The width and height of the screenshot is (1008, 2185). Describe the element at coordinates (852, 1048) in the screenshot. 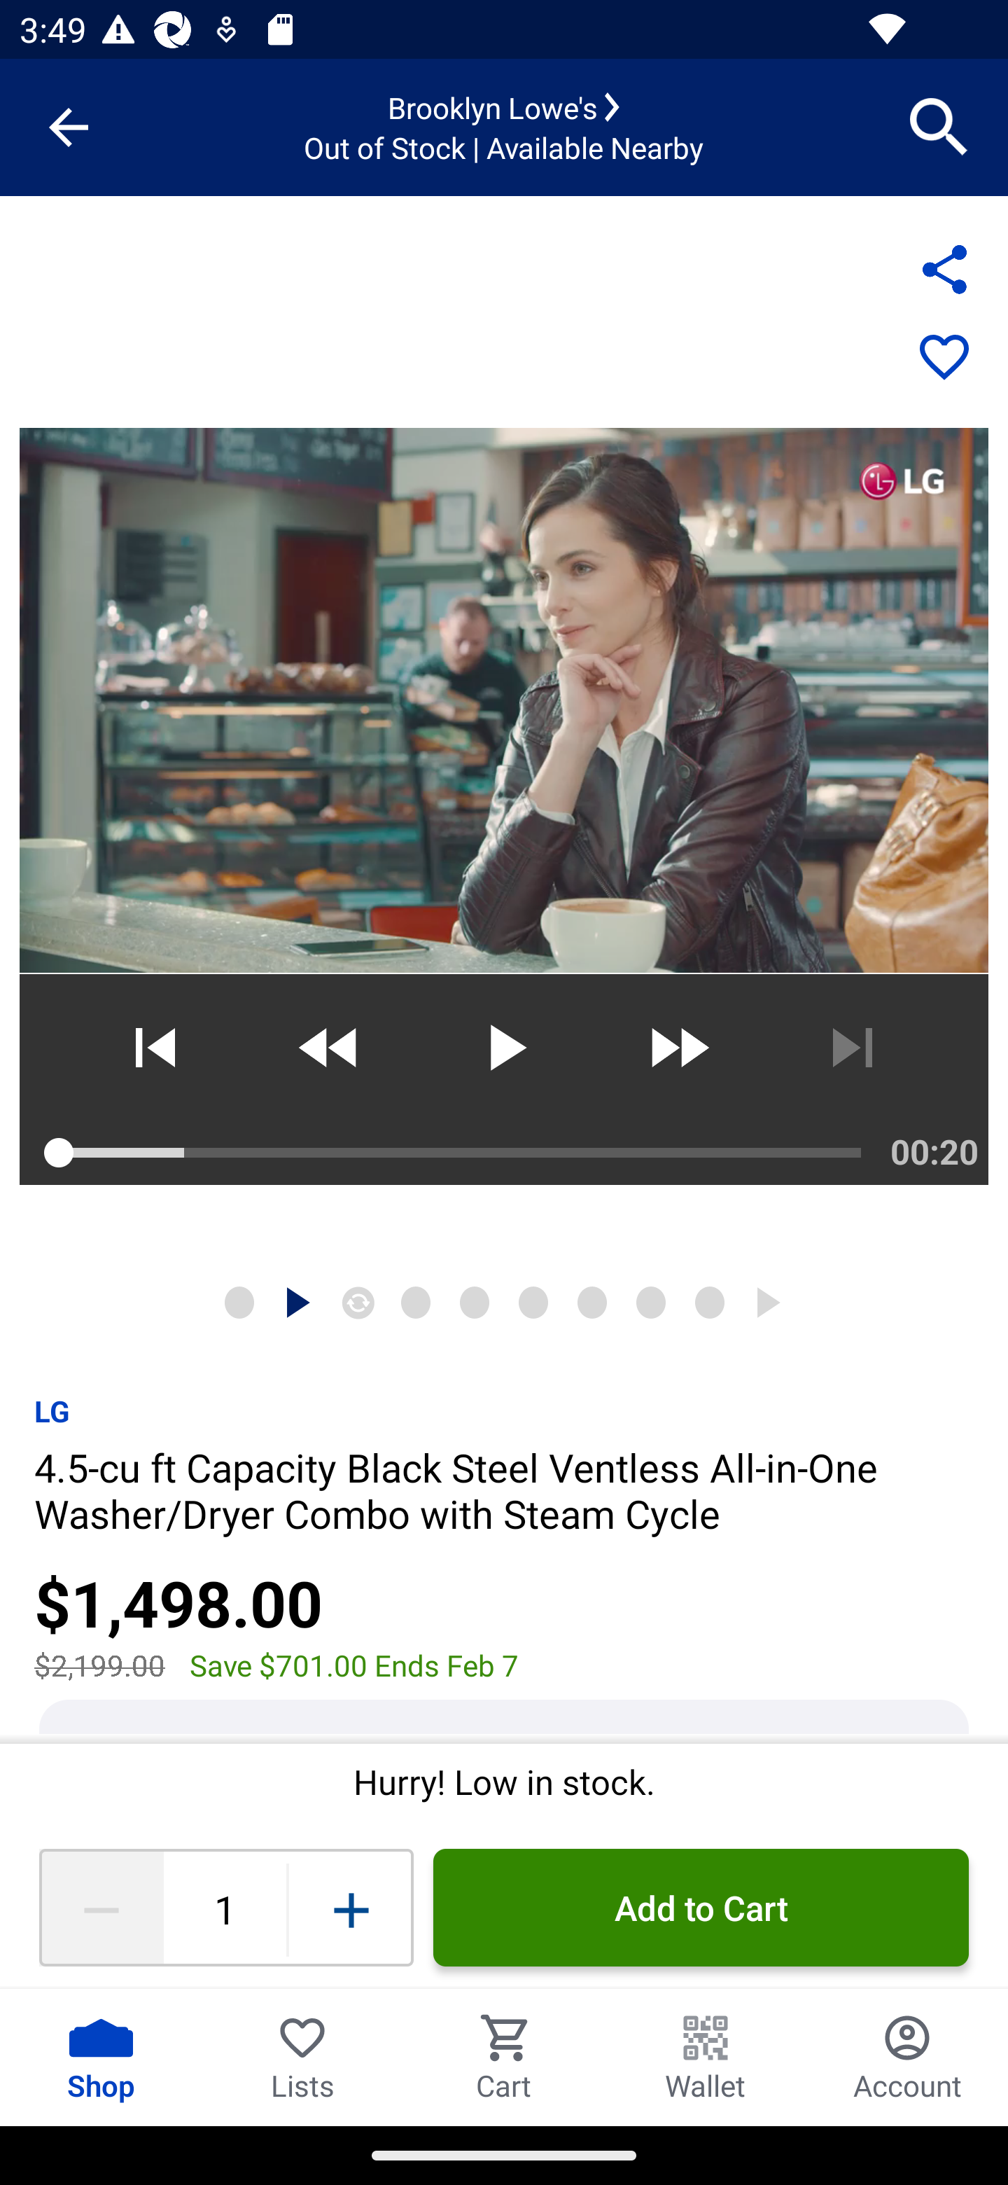

I see `Next` at that location.